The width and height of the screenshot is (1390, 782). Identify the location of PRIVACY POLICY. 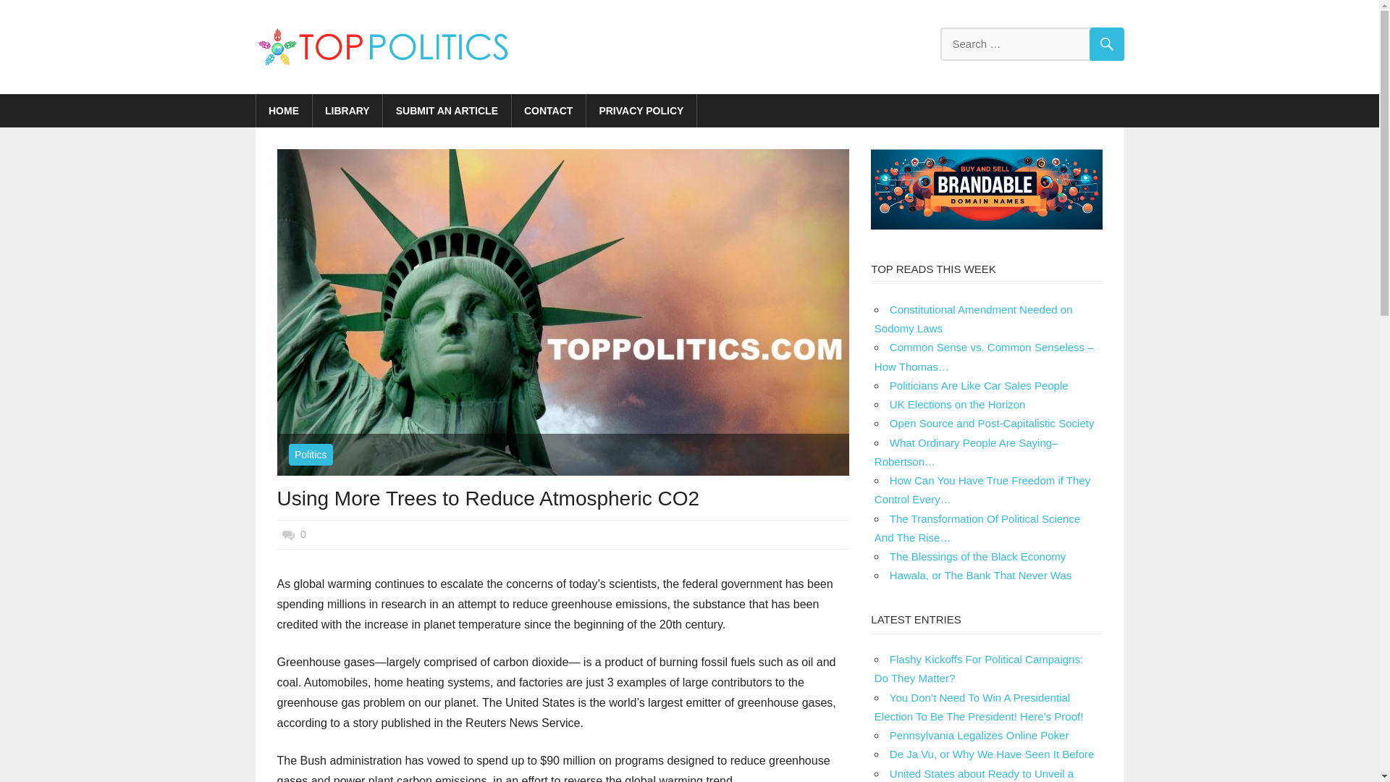
(641, 110).